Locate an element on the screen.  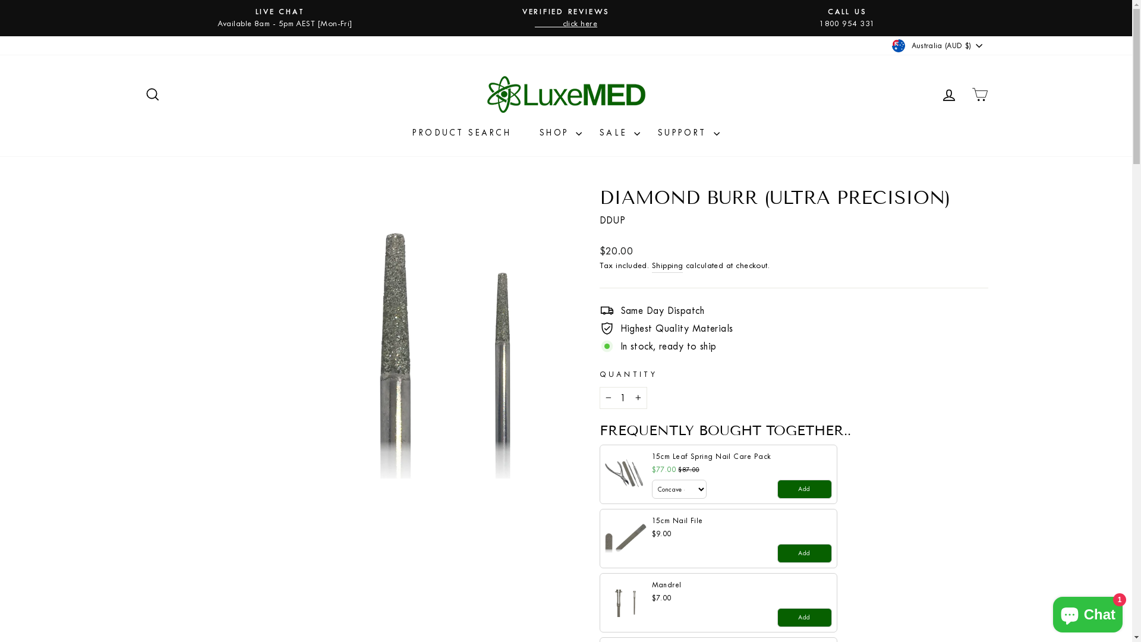
Shopify online store chat is located at coordinates (1088, 612).